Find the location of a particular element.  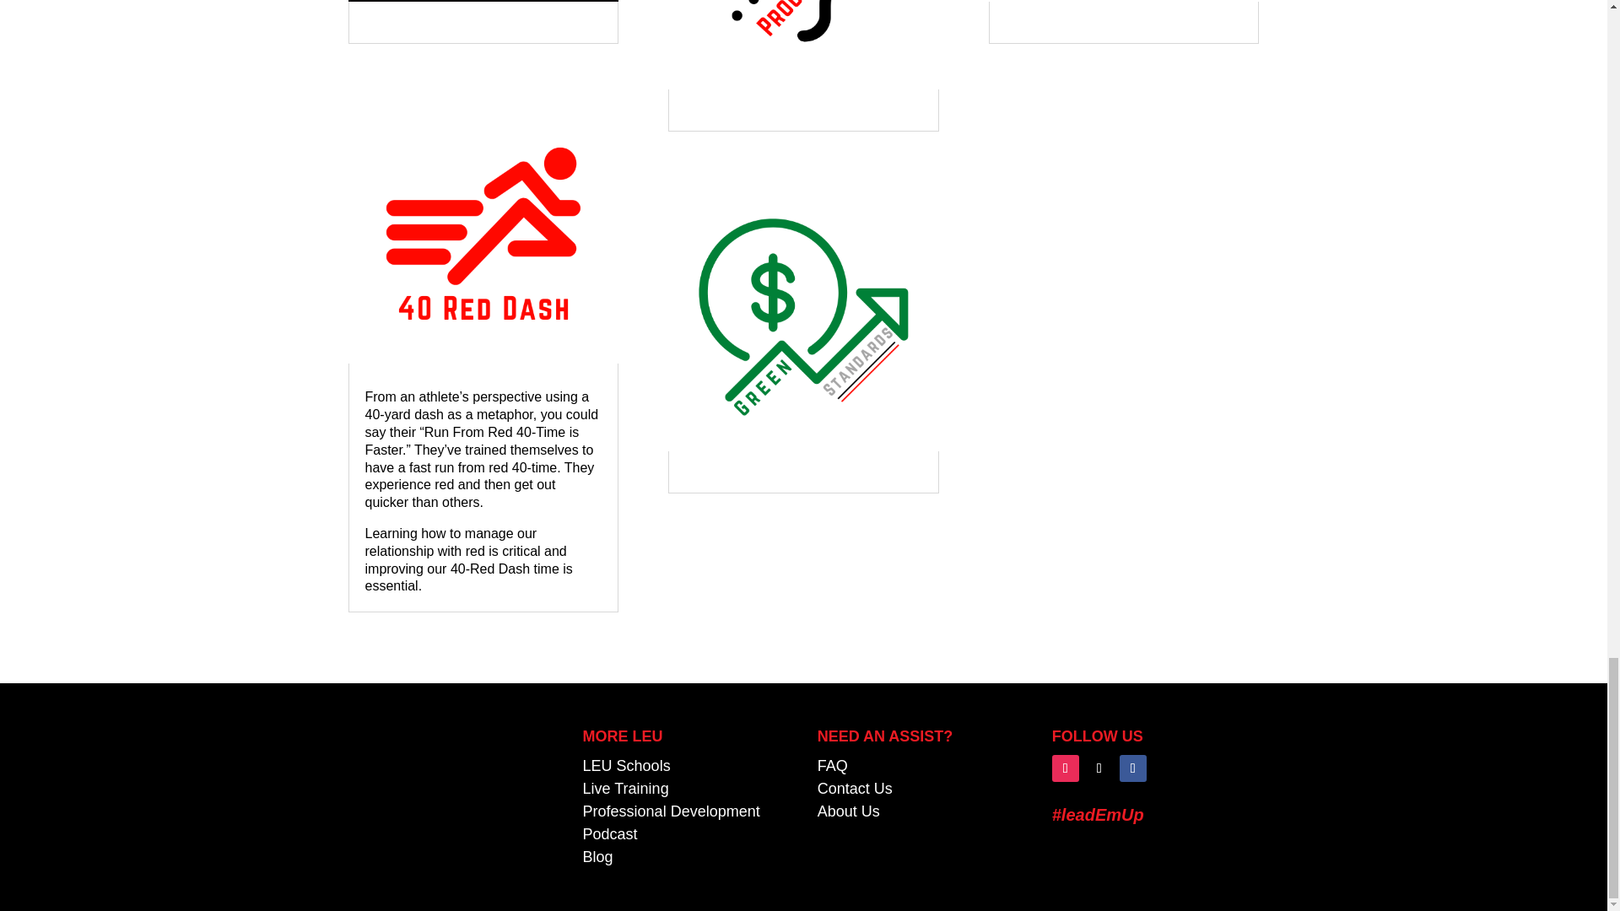

Follow on Facebook is located at coordinates (1132, 768).